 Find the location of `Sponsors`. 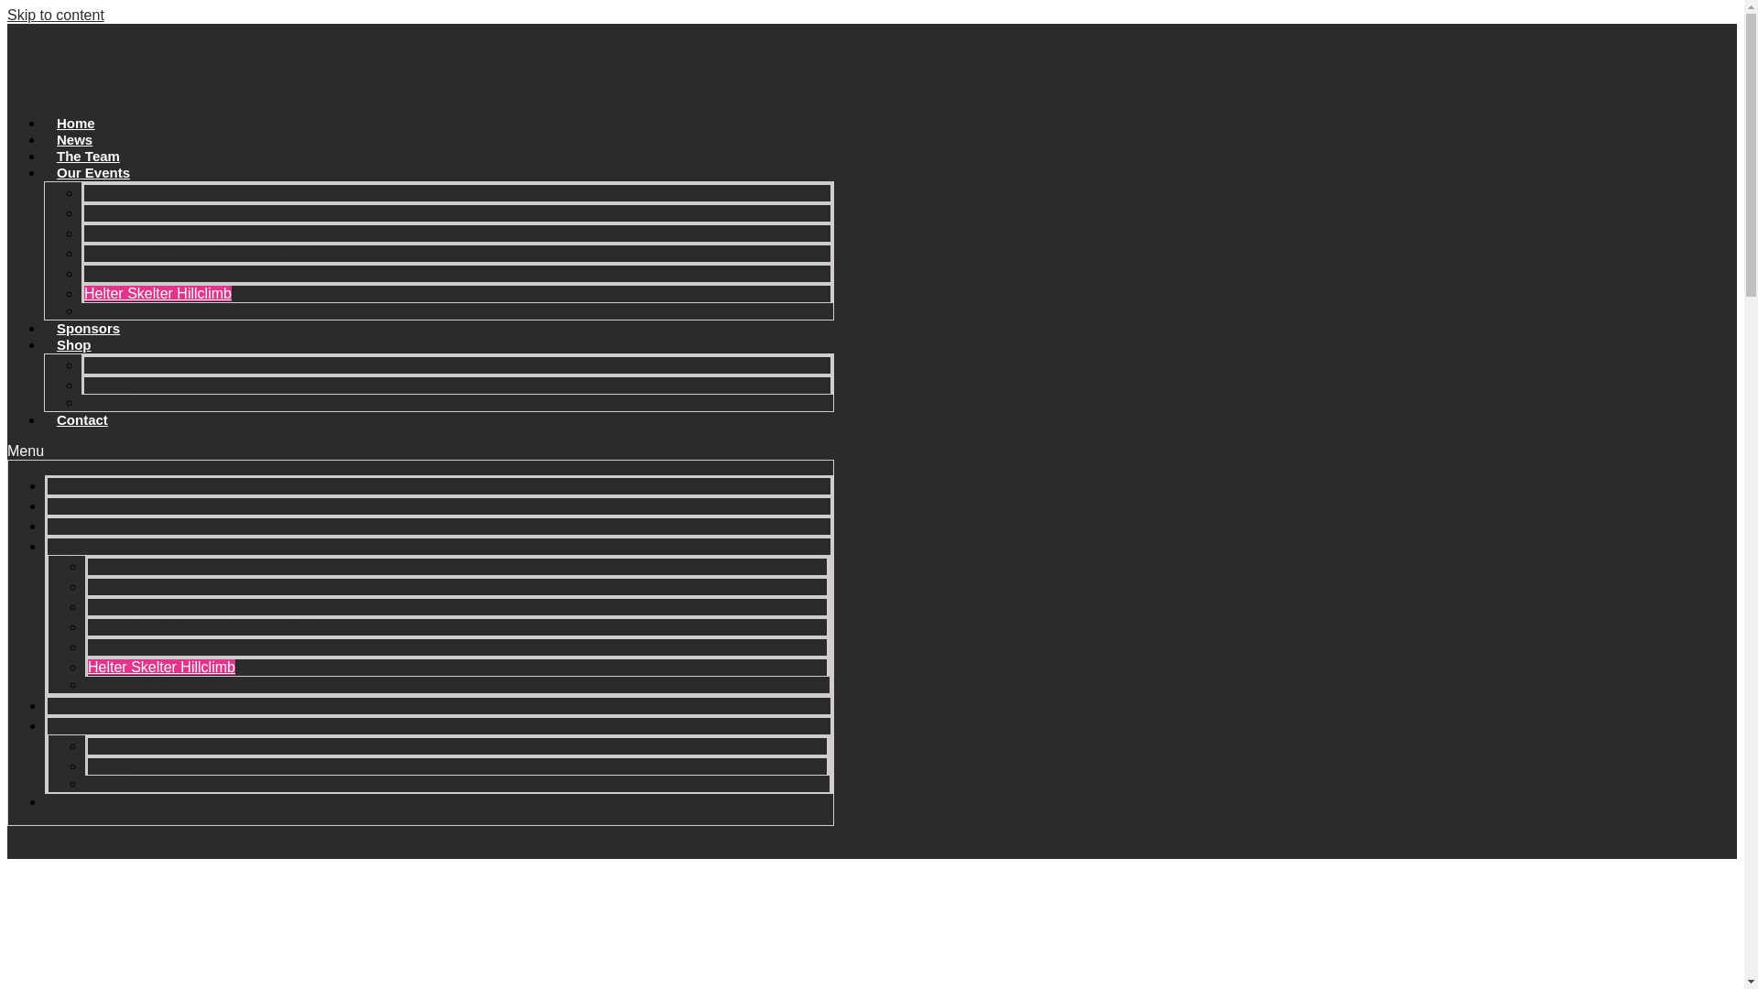

Sponsors is located at coordinates (79, 705).